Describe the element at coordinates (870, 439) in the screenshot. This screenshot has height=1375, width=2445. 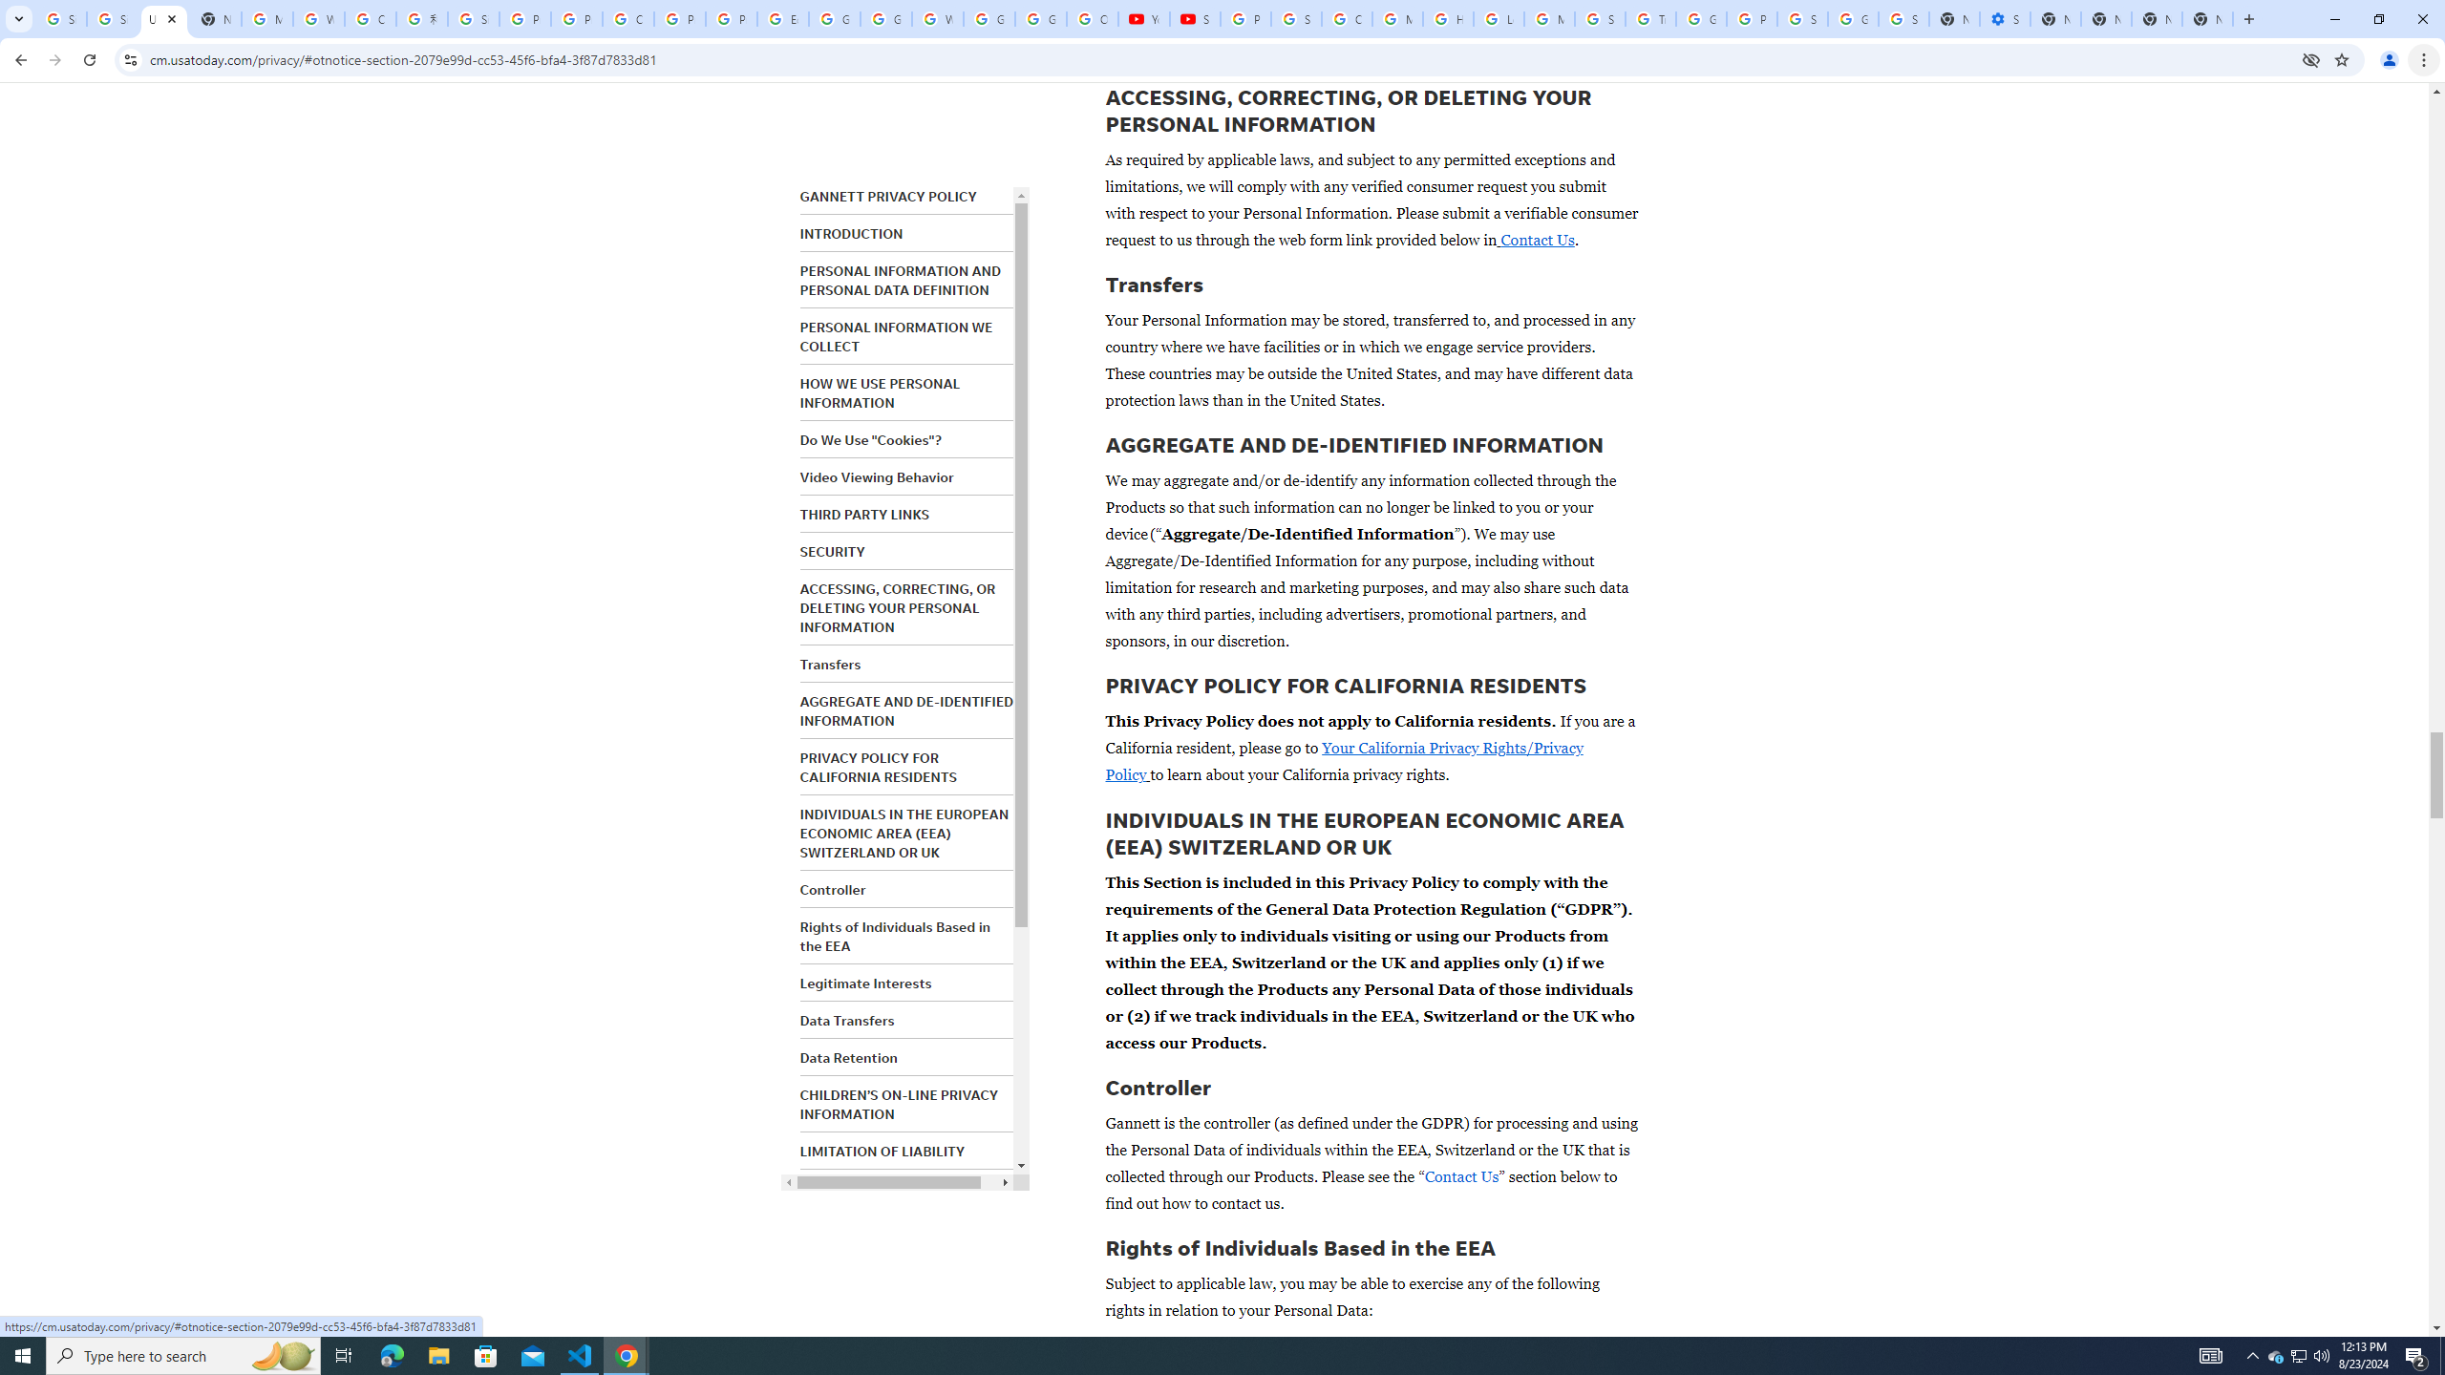
I see `Do We Use "Cookies"?` at that location.